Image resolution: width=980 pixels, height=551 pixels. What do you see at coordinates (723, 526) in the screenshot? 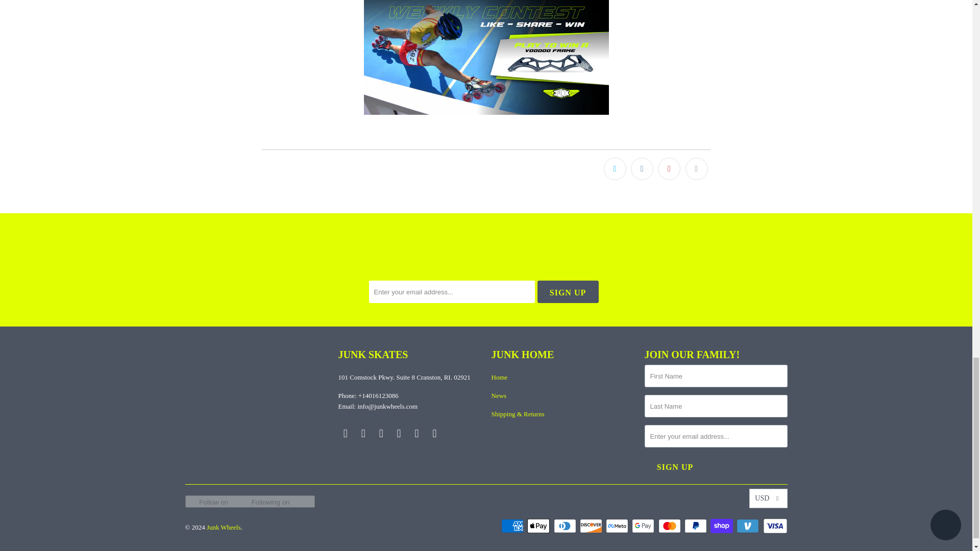
I see `Shop Pay` at bounding box center [723, 526].